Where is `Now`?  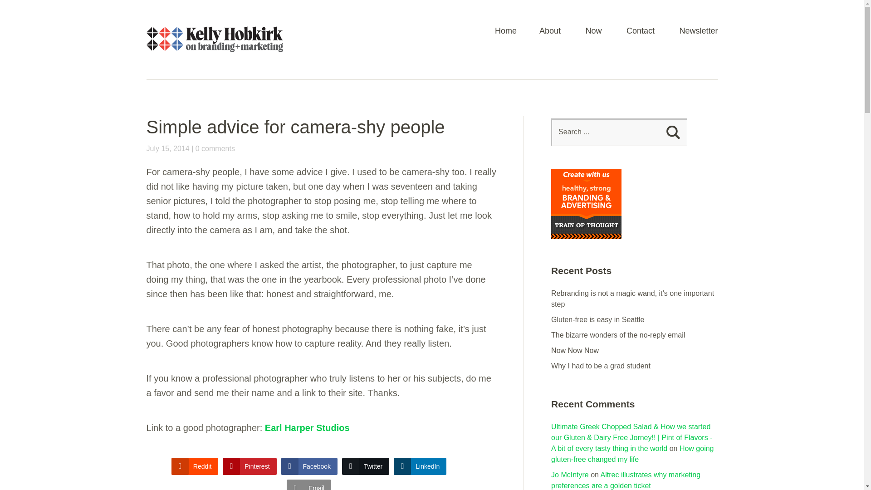
Now is located at coordinates (593, 35).